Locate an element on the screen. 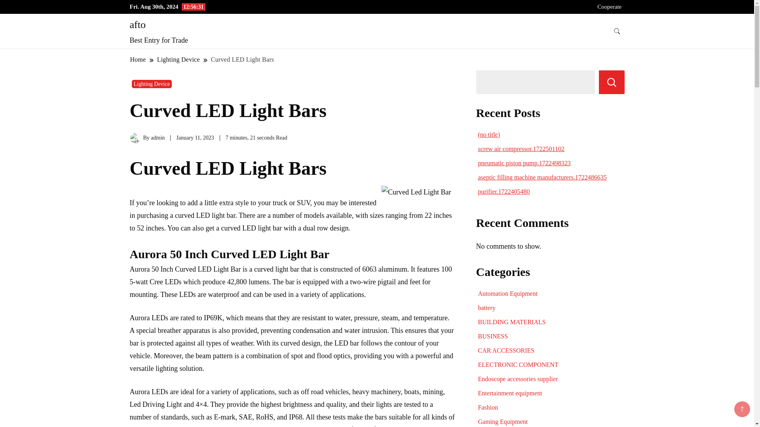 Image resolution: width=760 pixels, height=427 pixels. January 11, 2023 is located at coordinates (195, 138).